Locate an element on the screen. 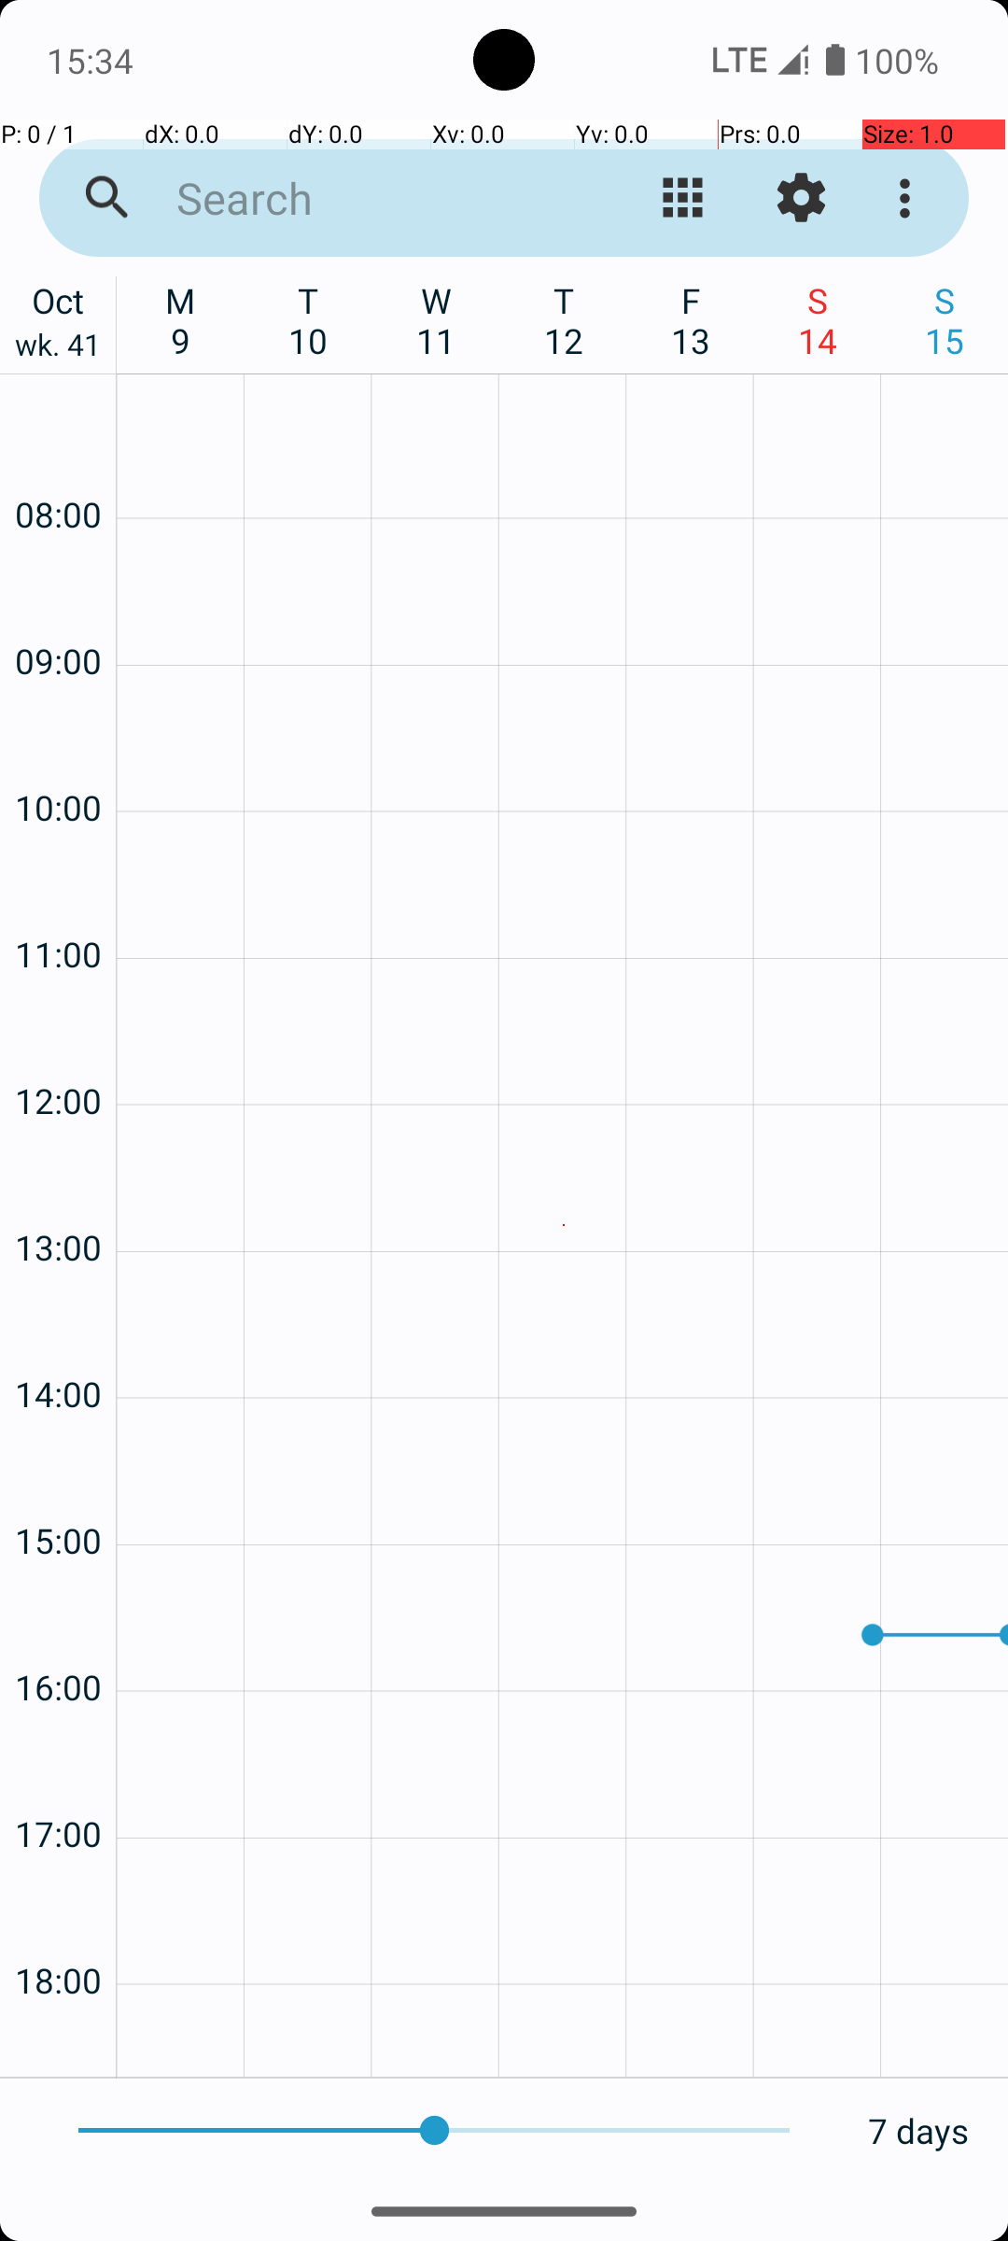  T
10 is located at coordinates (308, 320).